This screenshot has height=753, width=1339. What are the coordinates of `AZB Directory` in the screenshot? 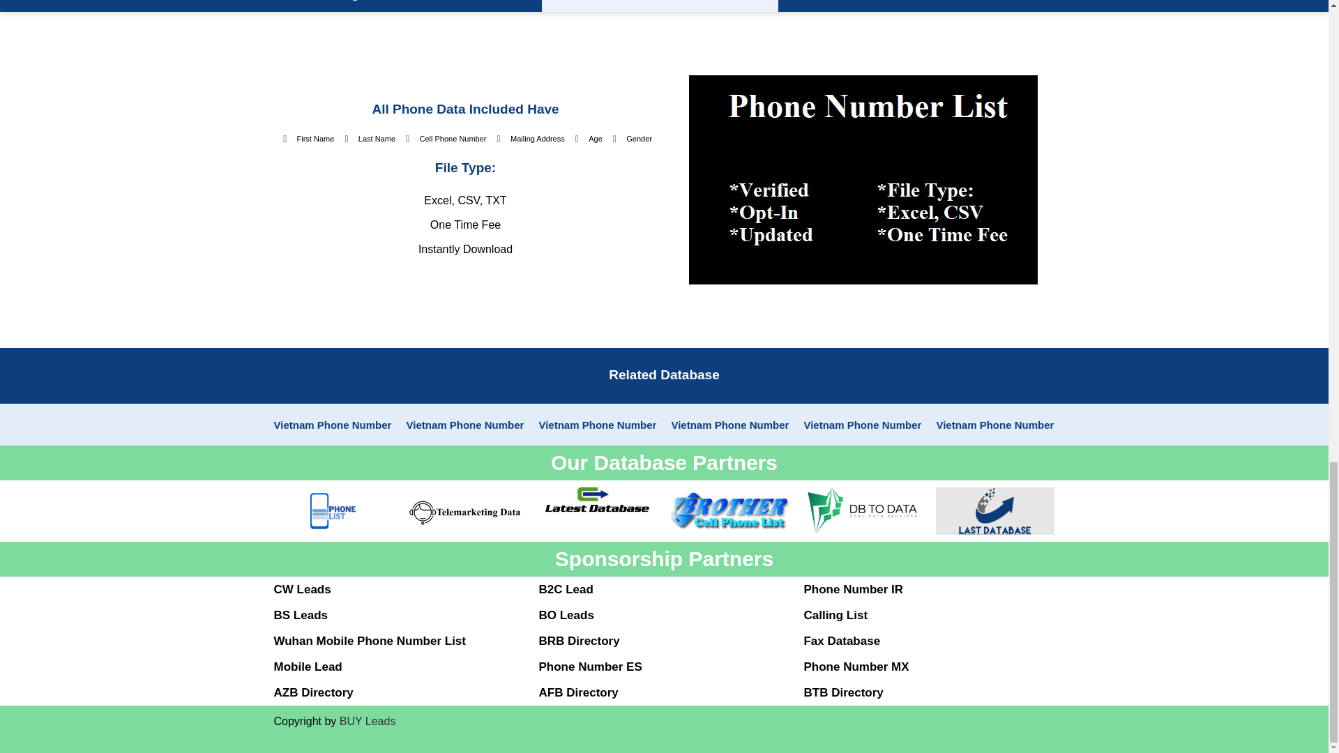 It's located at (312, 692).